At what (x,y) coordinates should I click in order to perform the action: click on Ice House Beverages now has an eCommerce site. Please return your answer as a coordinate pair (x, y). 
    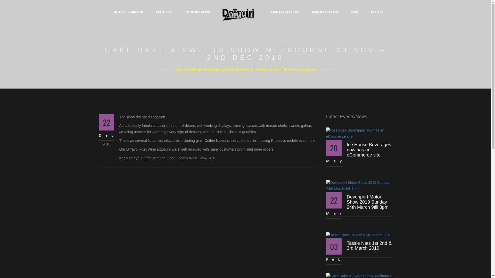
    Looking at the image, I should click on (369, 150).